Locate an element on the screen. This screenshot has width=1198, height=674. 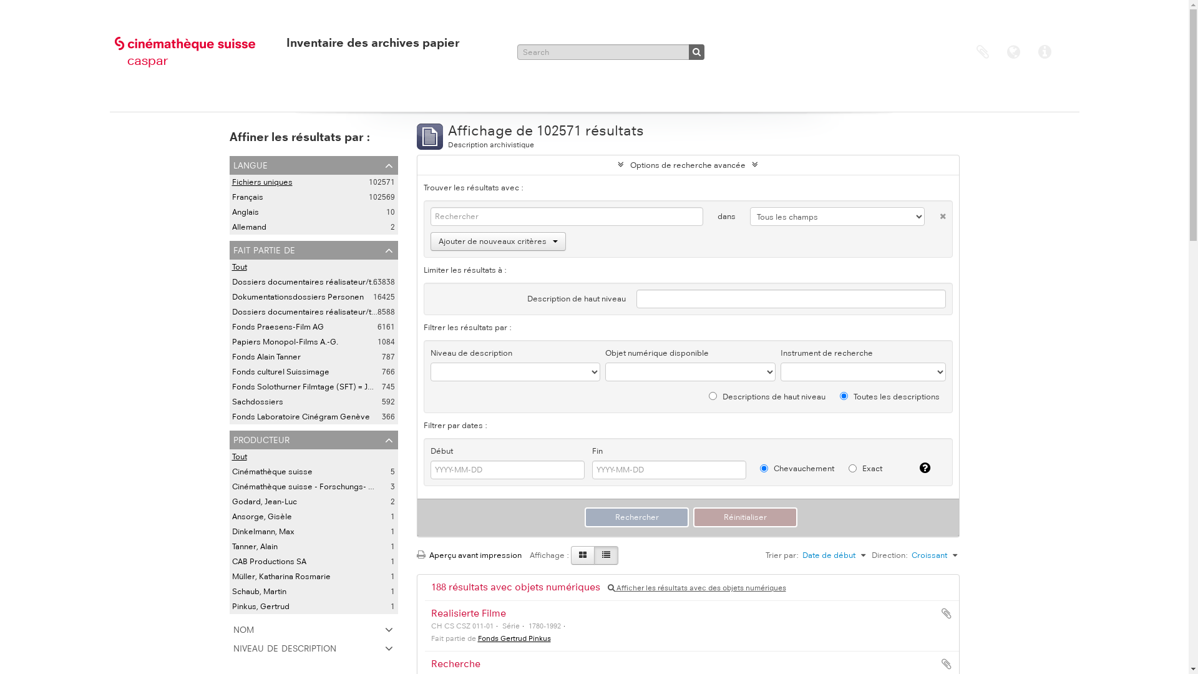
Fonds culturel Suissimage is located at coordinates (281, 372).